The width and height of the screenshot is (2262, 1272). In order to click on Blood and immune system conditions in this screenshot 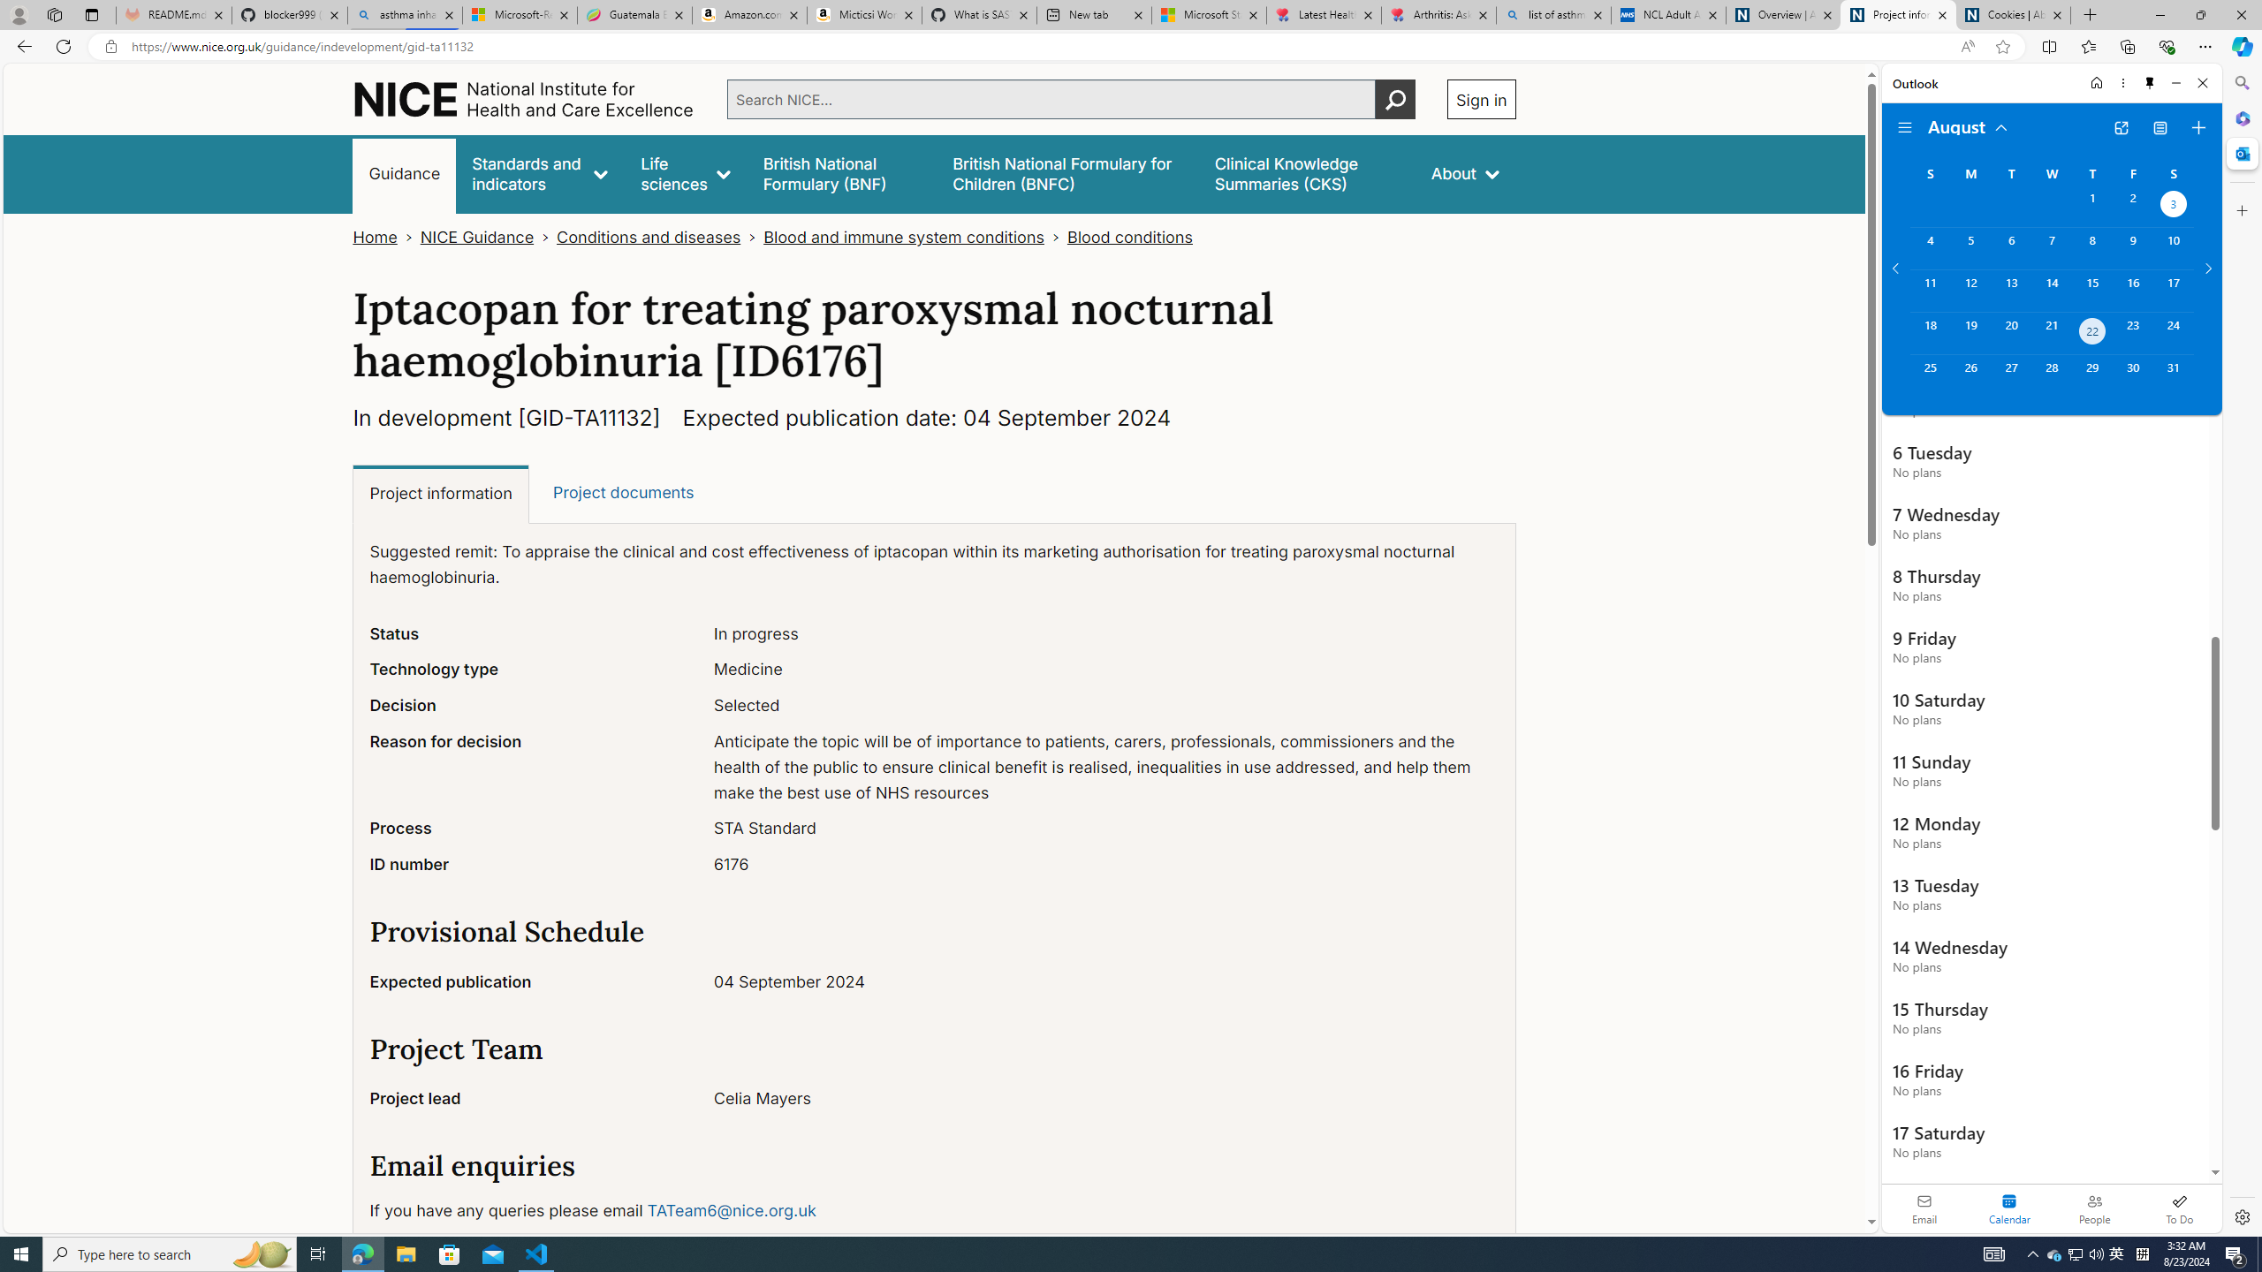, I will do `click(905, 237)`.